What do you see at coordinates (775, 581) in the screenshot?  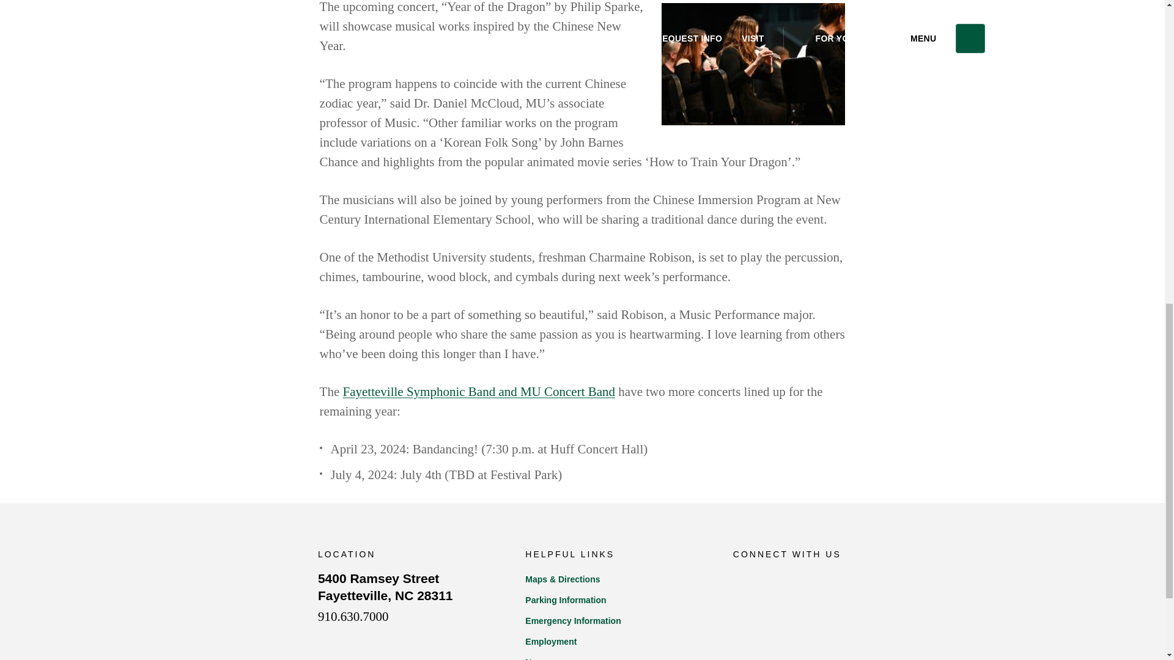 I see `910.630.7000` at bounding box center [775, 581].